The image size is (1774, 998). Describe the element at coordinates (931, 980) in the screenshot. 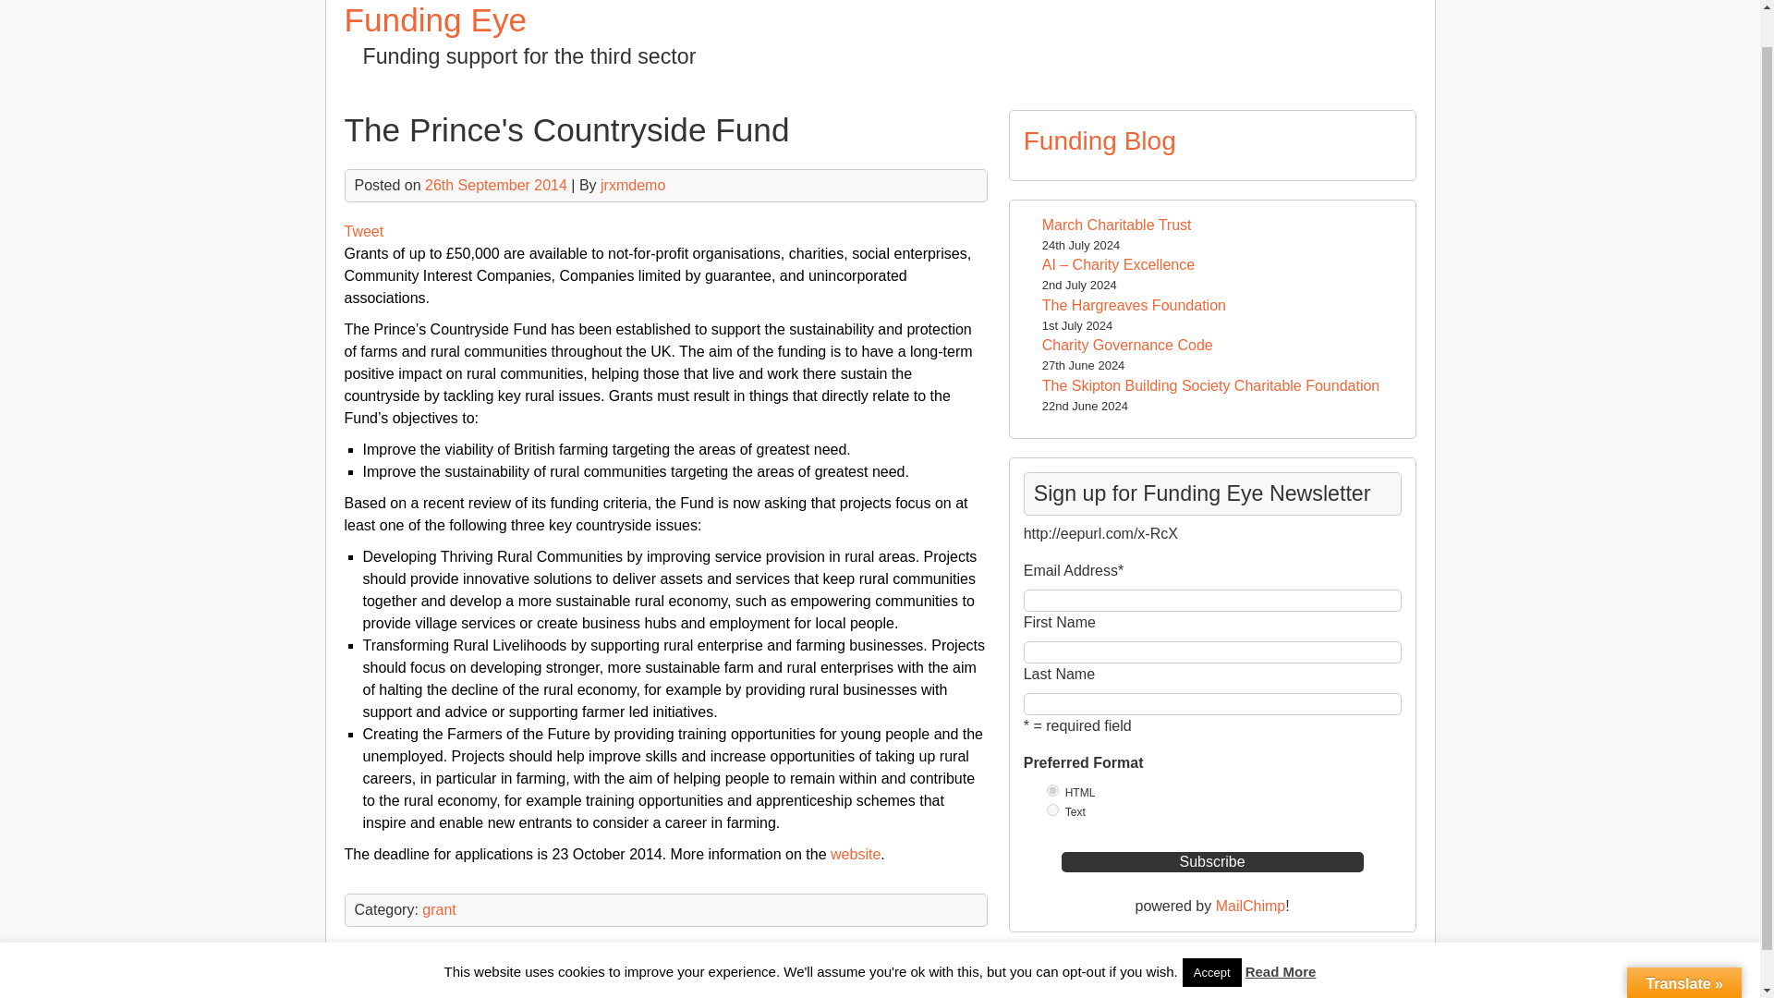

I see `Funding Eye` at that location.